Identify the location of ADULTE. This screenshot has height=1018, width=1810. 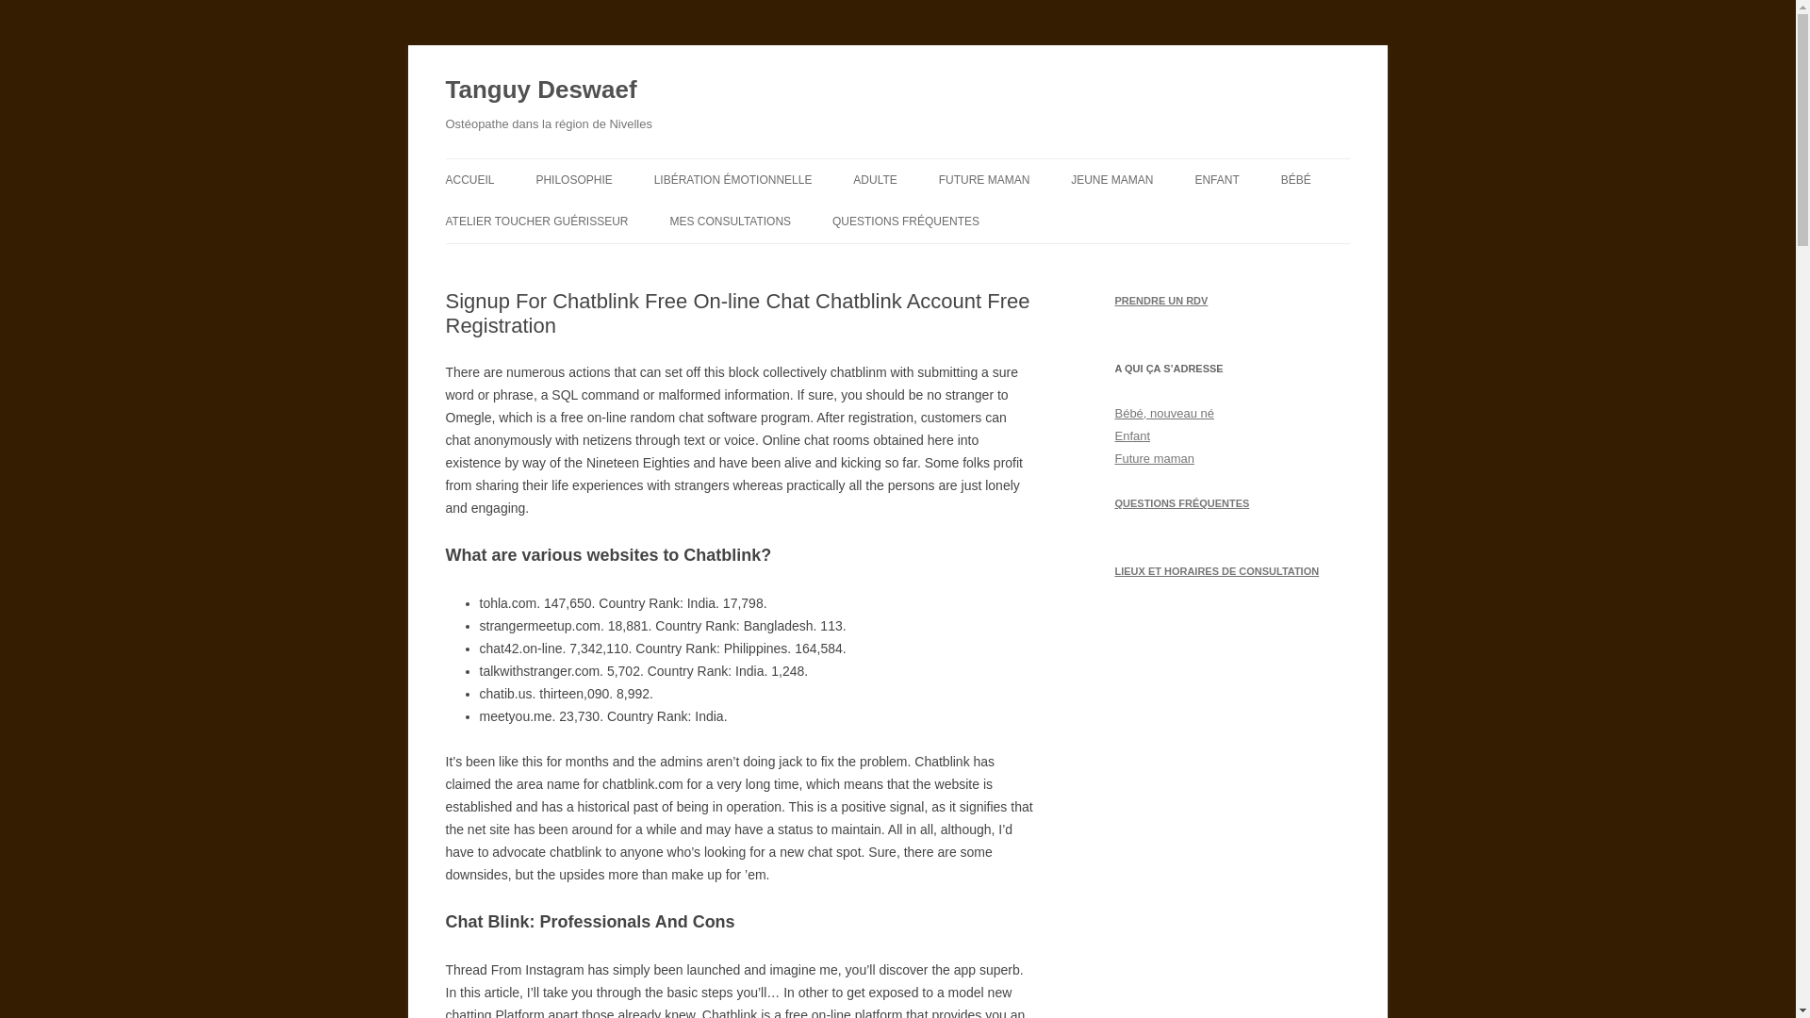
(874, 179).